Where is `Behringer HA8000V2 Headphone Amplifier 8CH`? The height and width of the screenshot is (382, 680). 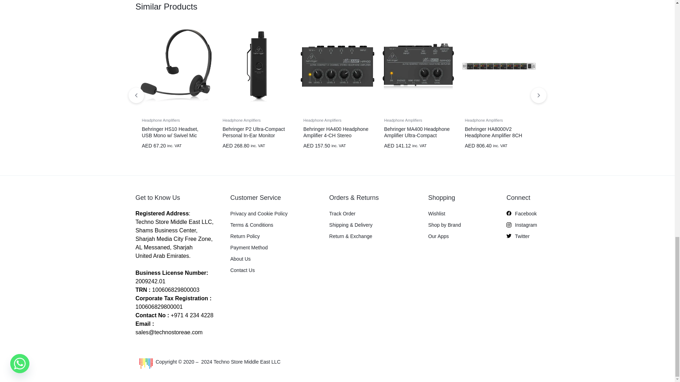 Behringer HA8000V2 Headphone Amplifier 8CH is located at coordinates (499, 66).